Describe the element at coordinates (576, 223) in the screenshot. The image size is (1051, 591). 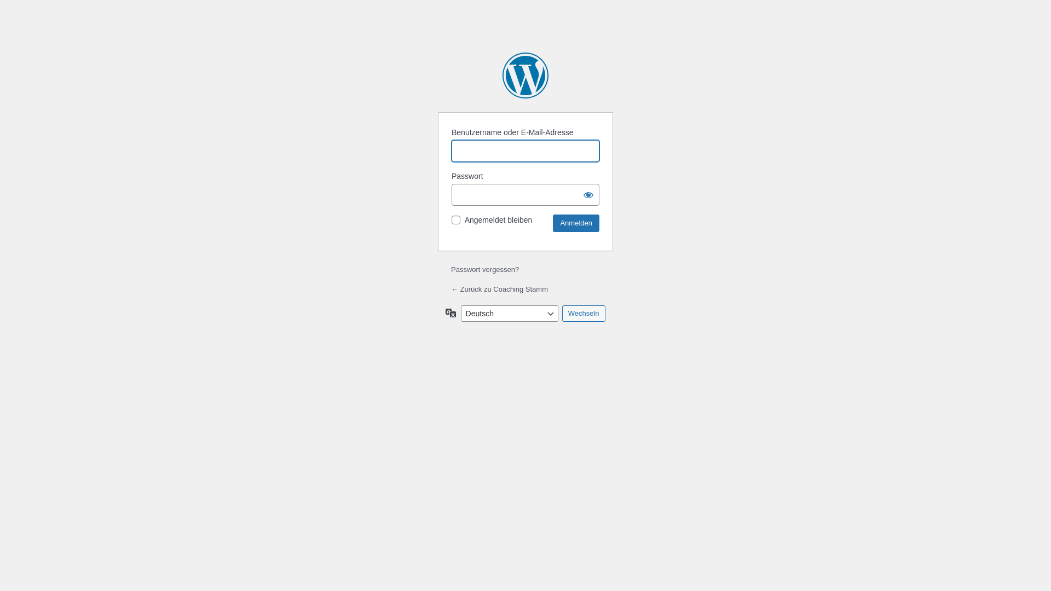
I see `Anmelden` at that location.